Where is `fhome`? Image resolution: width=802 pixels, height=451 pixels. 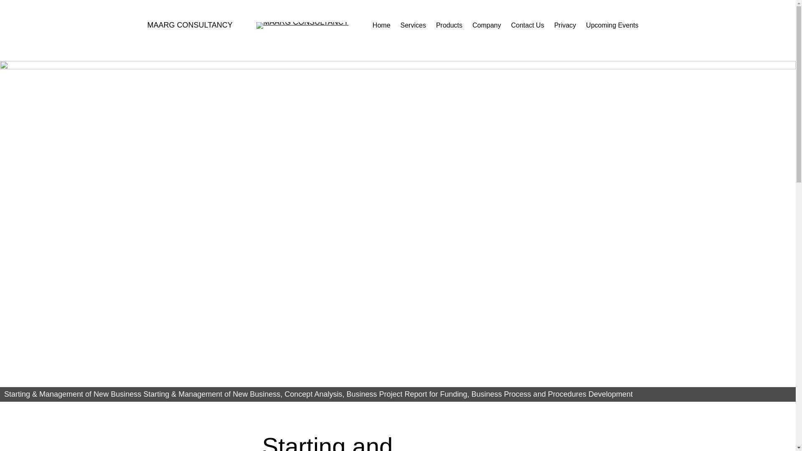
fhome is located at coordinates (398, 231).